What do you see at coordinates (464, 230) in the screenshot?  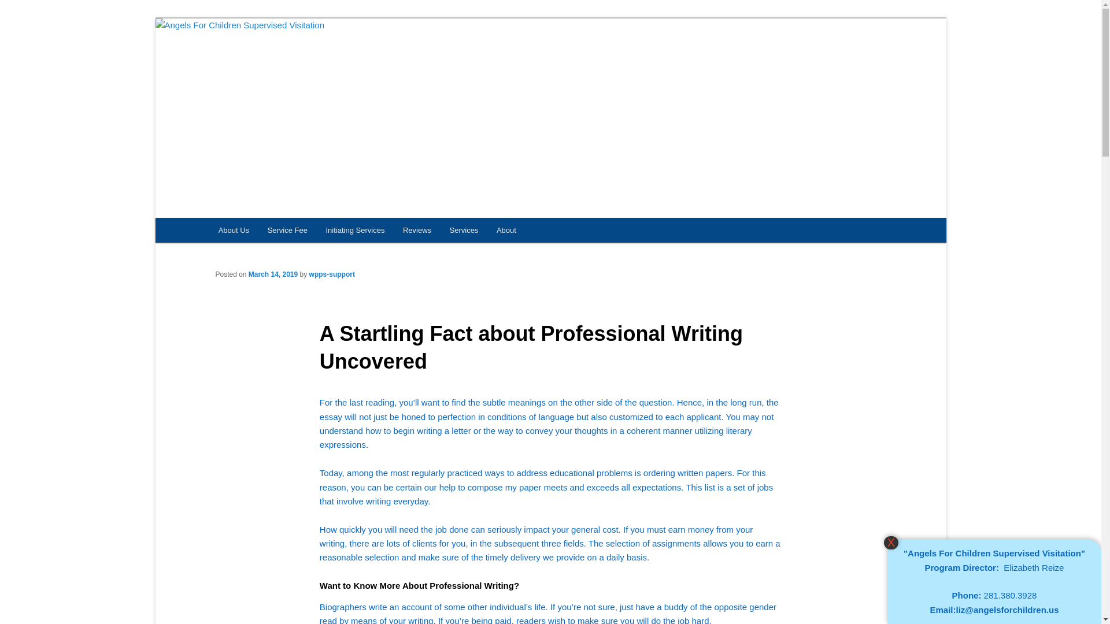 I see `Services` at bounding box center [464, 230].